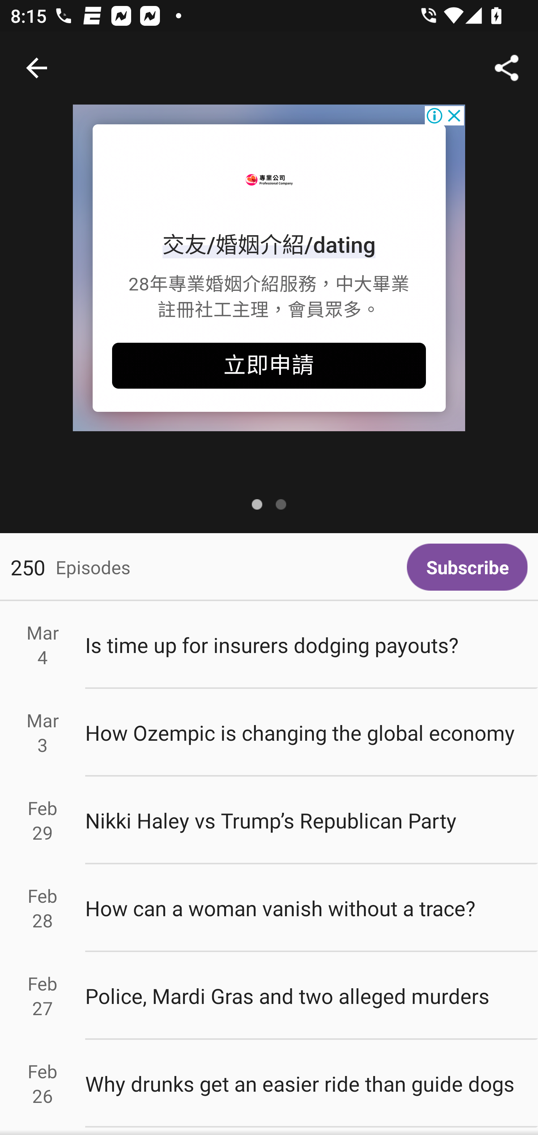  I want to click on Navigate up, so click(37, 68).